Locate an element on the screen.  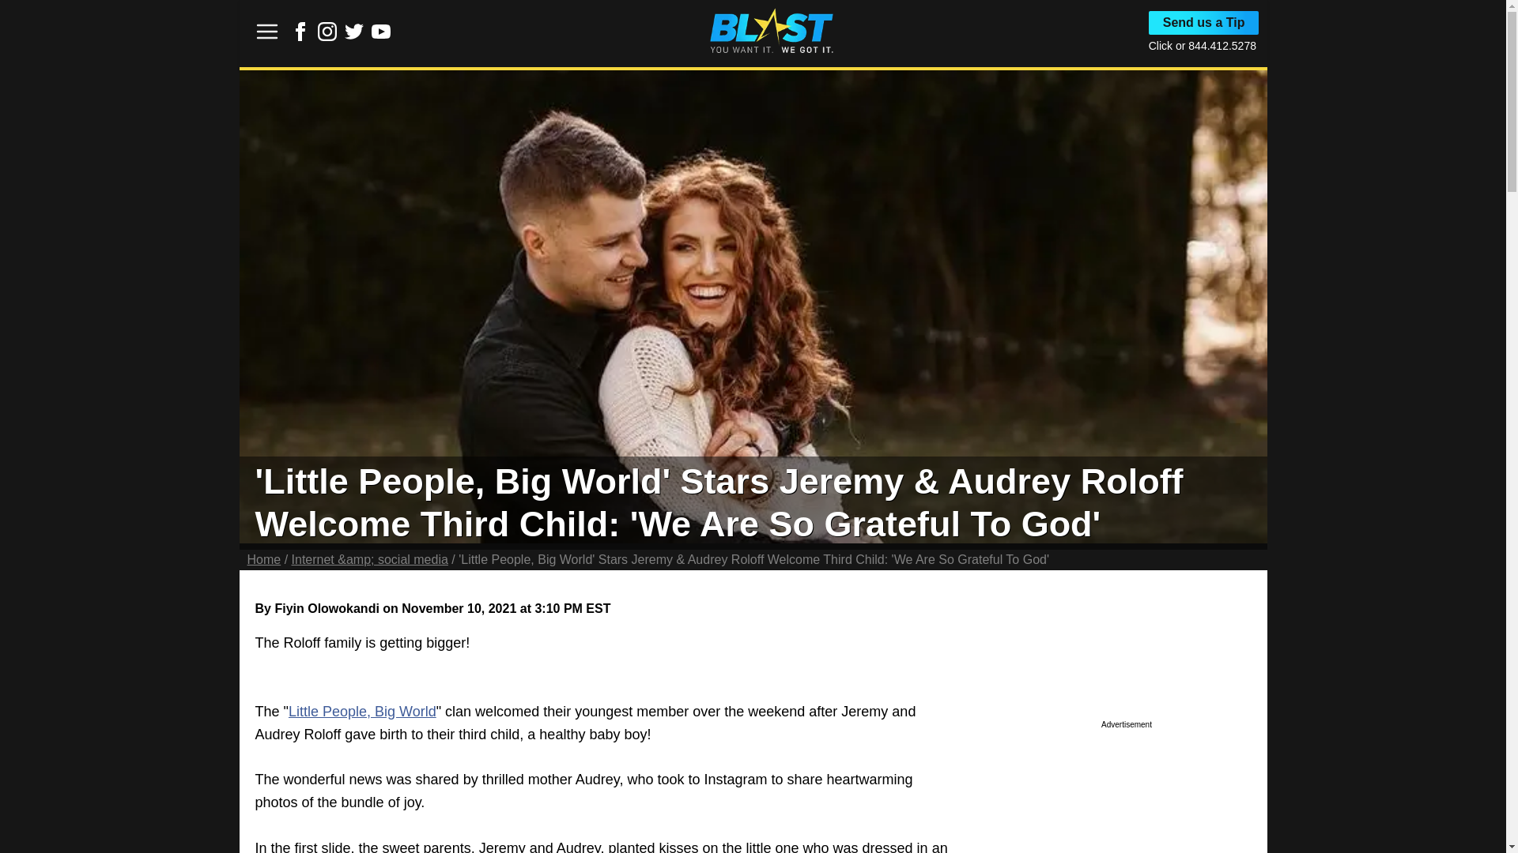
Link to Youtube is located at coordinates (381, 32).